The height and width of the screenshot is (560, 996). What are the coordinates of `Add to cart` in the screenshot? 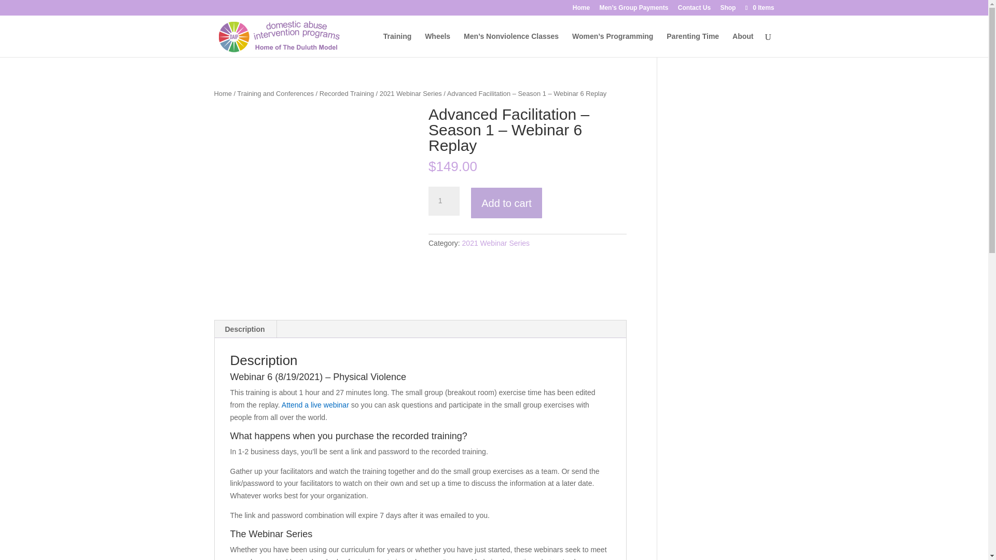 It's located at (506, 203).